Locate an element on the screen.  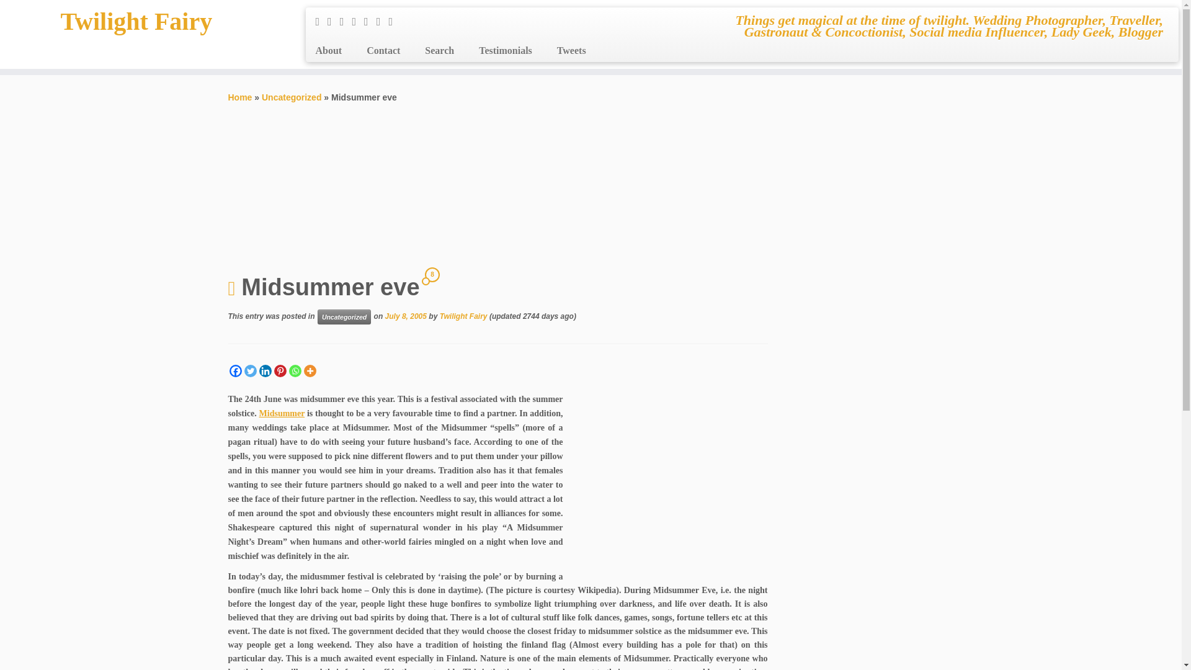
Home is located at coordinates (241, 97).